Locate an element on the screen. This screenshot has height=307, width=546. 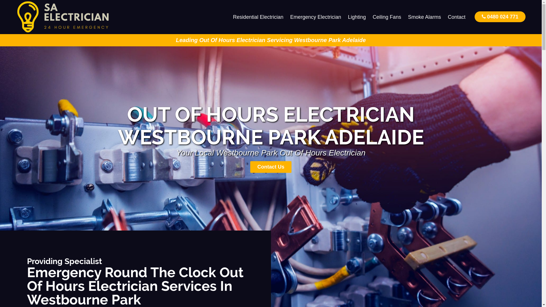
Contact is located at coordinates (457, 17).